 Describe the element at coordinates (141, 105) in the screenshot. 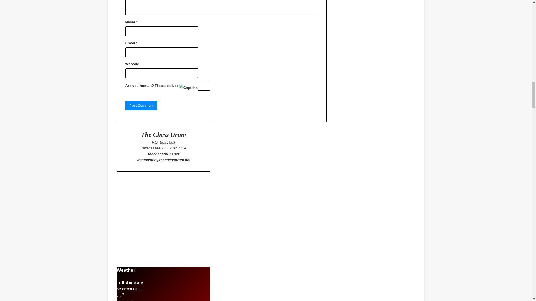

I see `Post Comment` at that location.